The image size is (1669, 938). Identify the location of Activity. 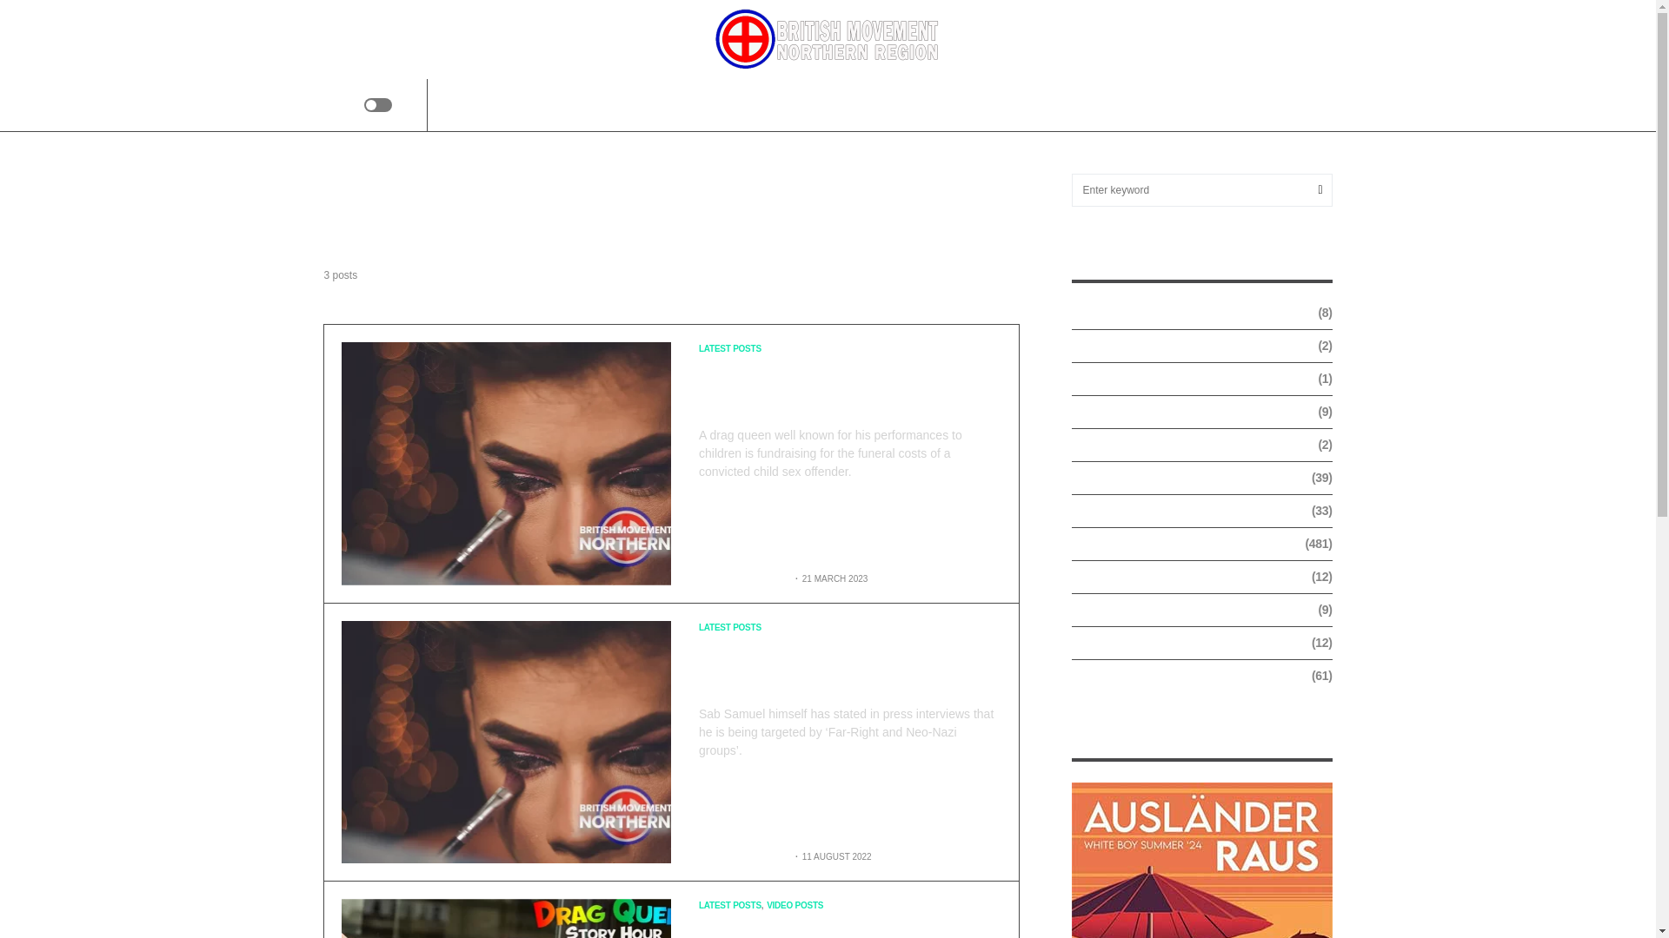
(662, 104).